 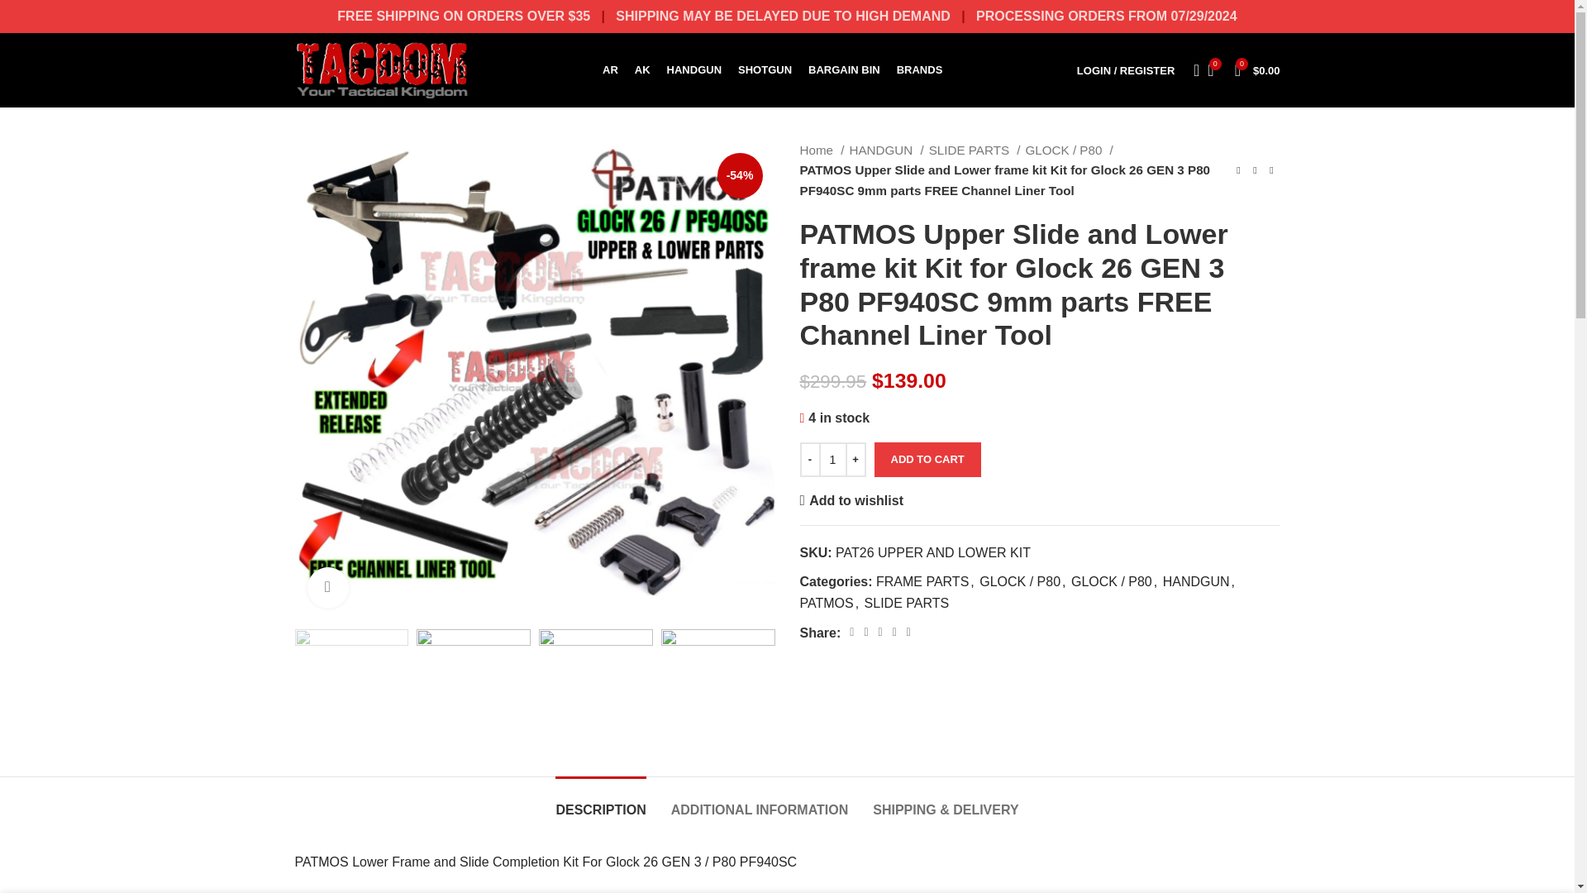 What do you see at coordinates (927, 459) in the screenshot?
I see `ADD TO CART` at bounding box center [927, 459].